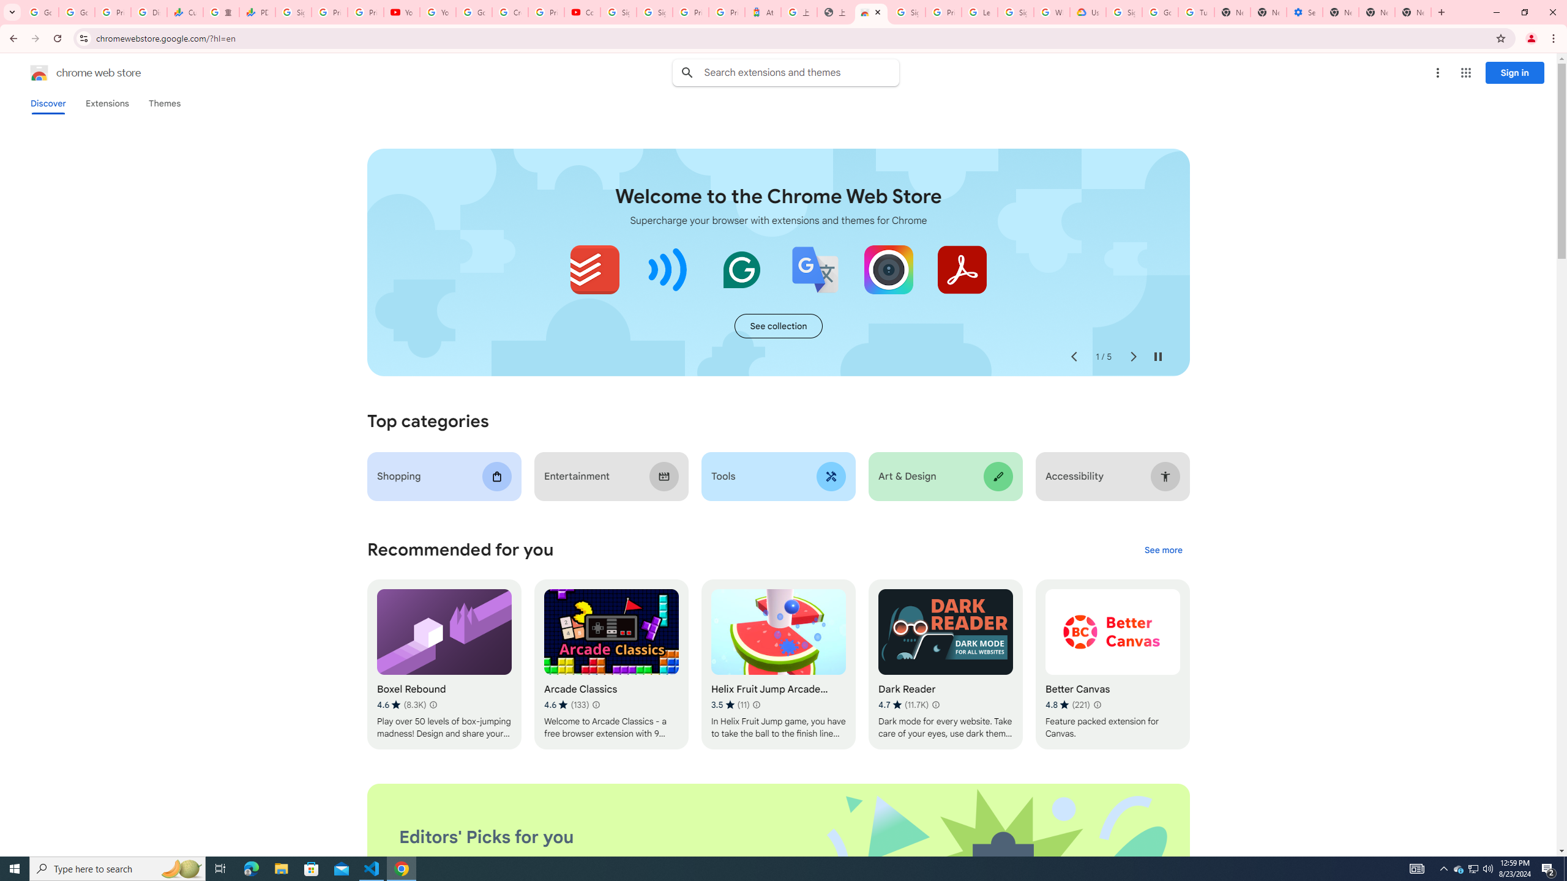 The width and height of the screenshot is (1567, 881). What do you see at coordinates (566, 705) in the screenshot?
I see `Average rating 4.6 out of 5 stars. 133 ratings.` at bounding box center [566, 705].